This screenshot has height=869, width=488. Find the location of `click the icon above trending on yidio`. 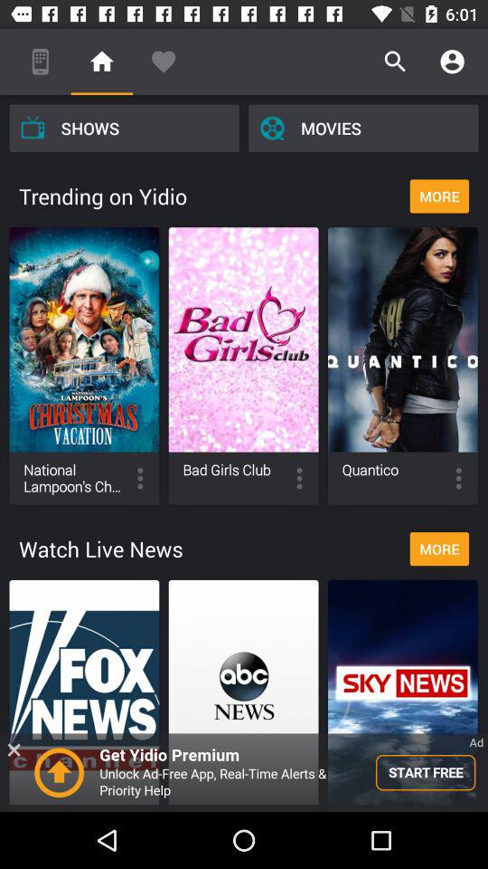

click the icon above trending on yidio is located at coordinates (124, 128).